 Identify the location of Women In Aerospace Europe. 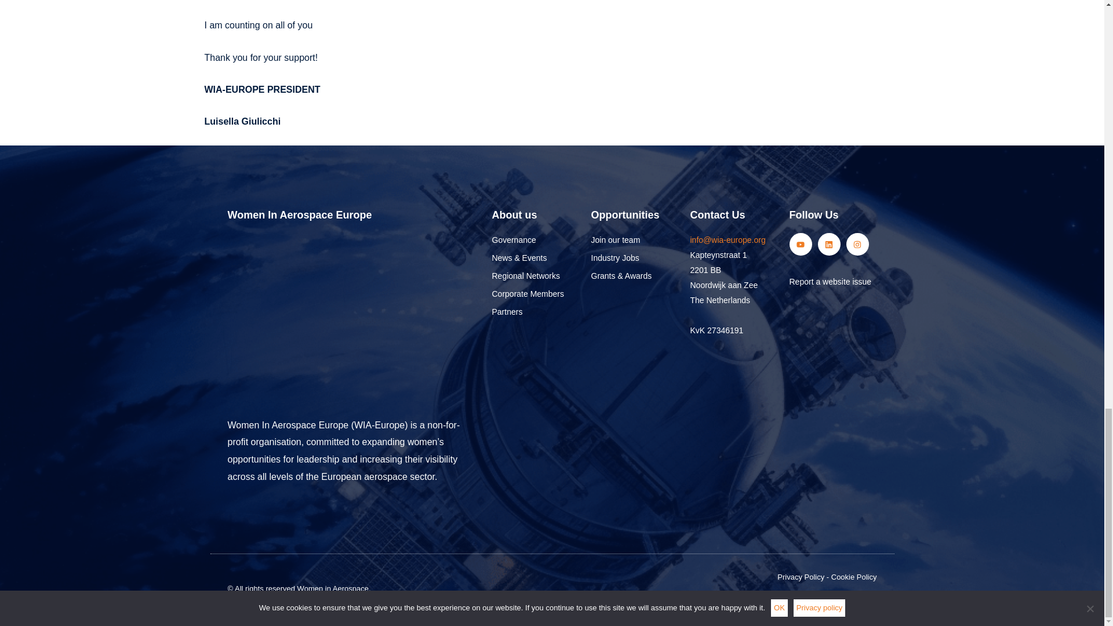
(353, 216).